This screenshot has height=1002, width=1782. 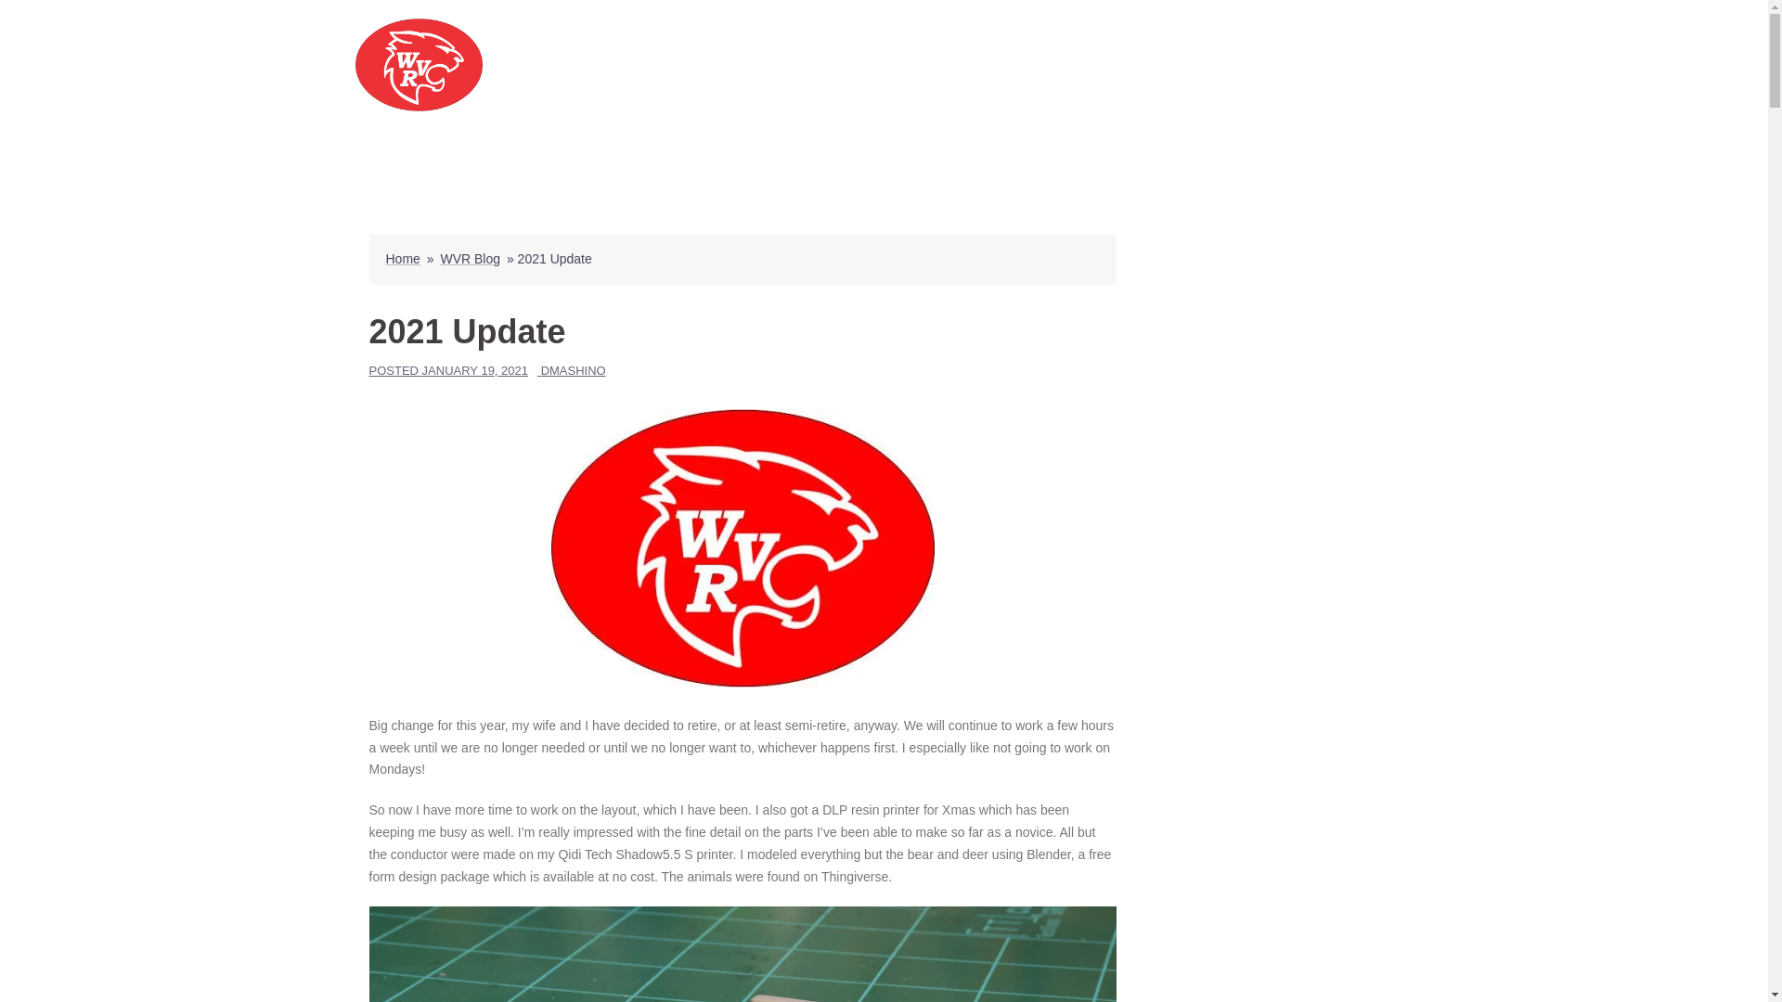 What do you see at coordinates (475, 371) in the screenshot?
I see `JANUARY 19, 2021` at bounding box center [475, 371].